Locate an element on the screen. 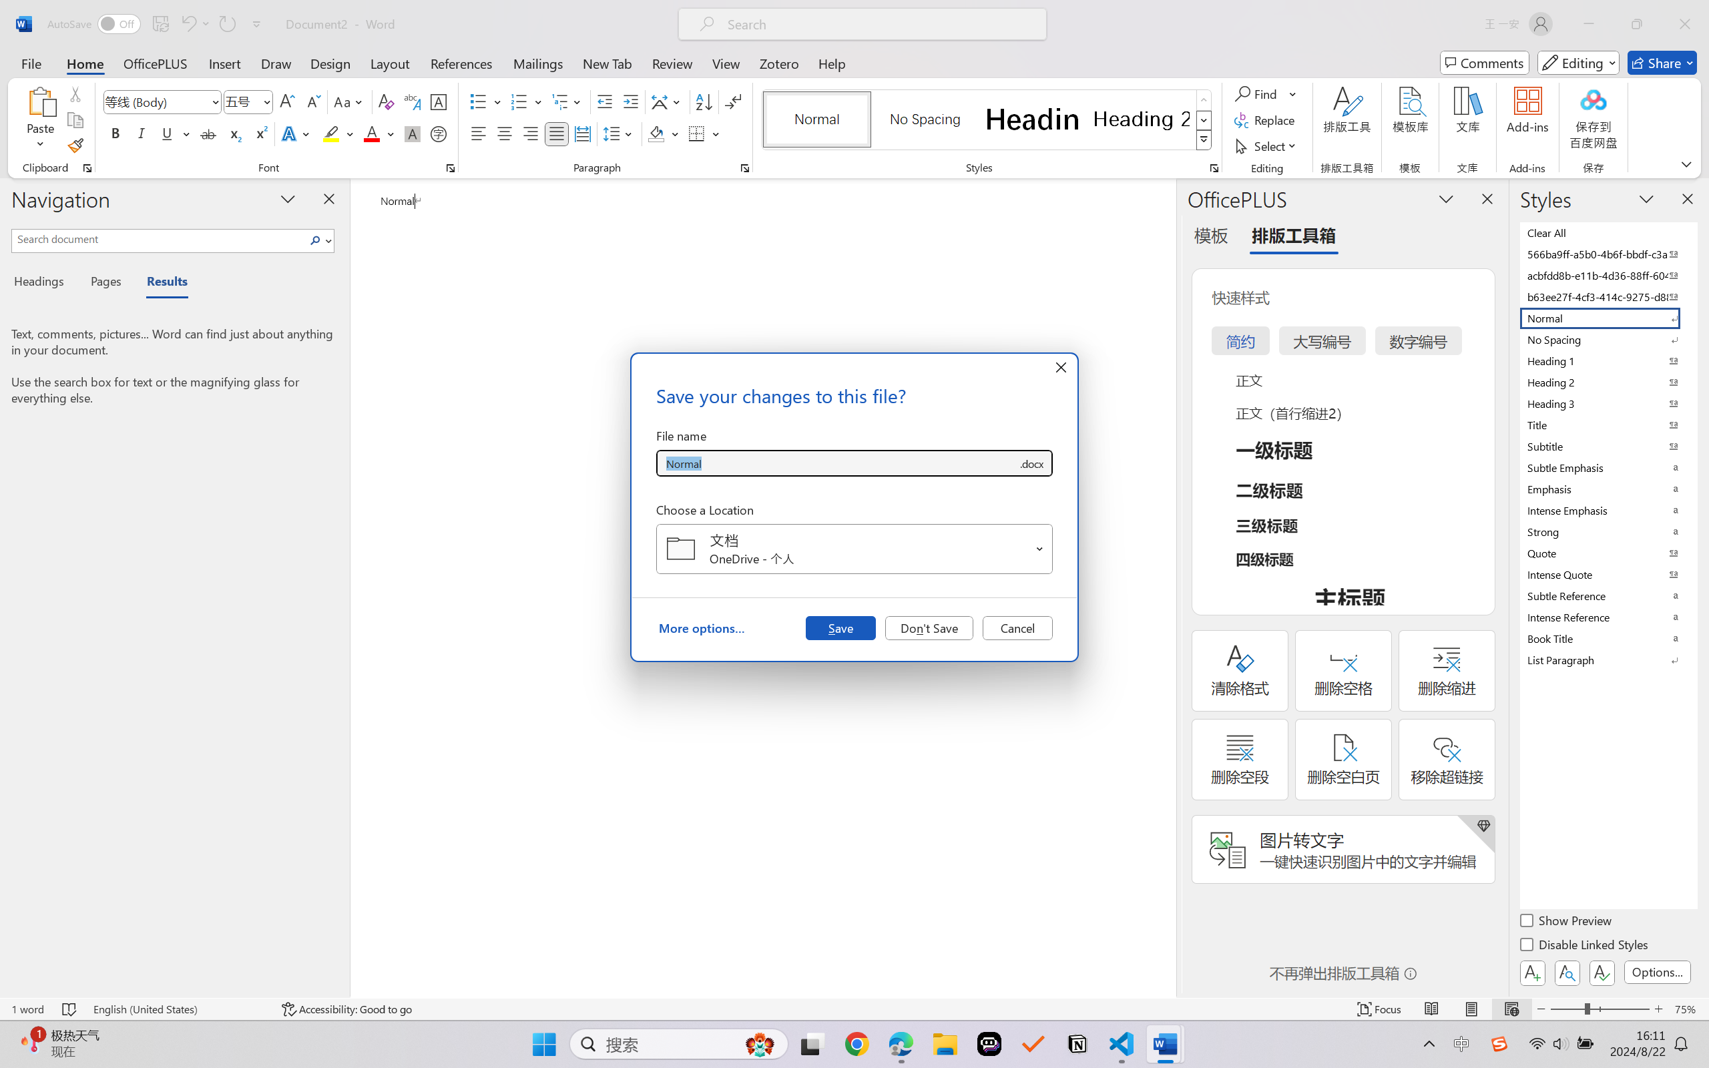 Image resolution: width=1709 pixels, height=1068 pixels. Notion is located at coordinates (1077, 1044).